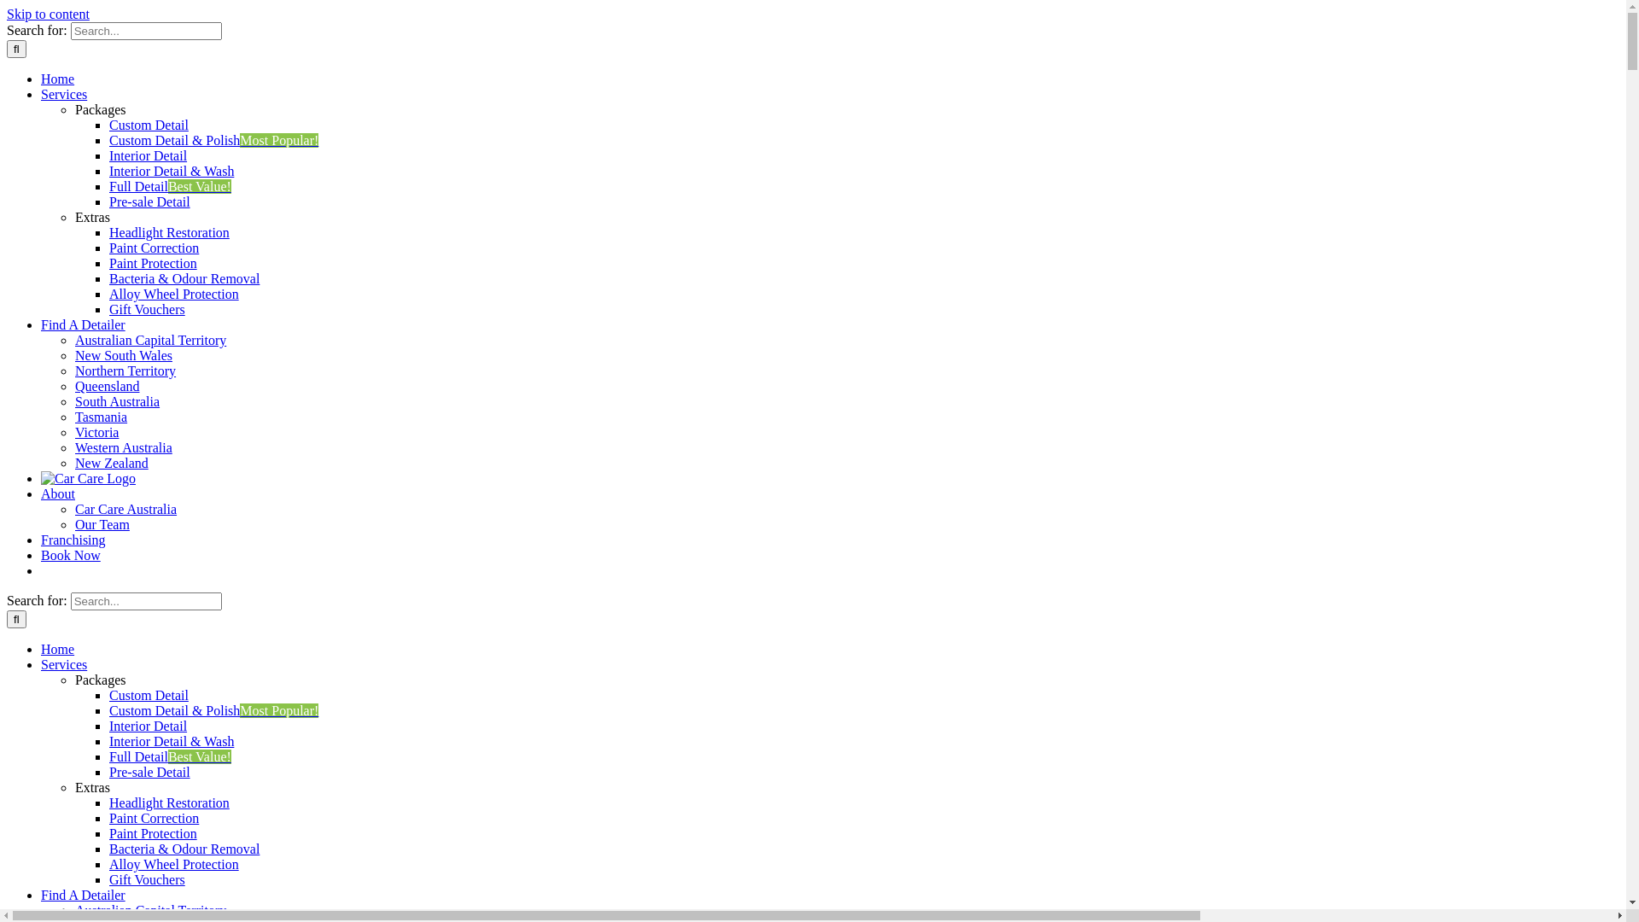  What do you see at coordinates (118, 401) in the screenshot?
I see `South Australia` at bounding box center [118, 401].